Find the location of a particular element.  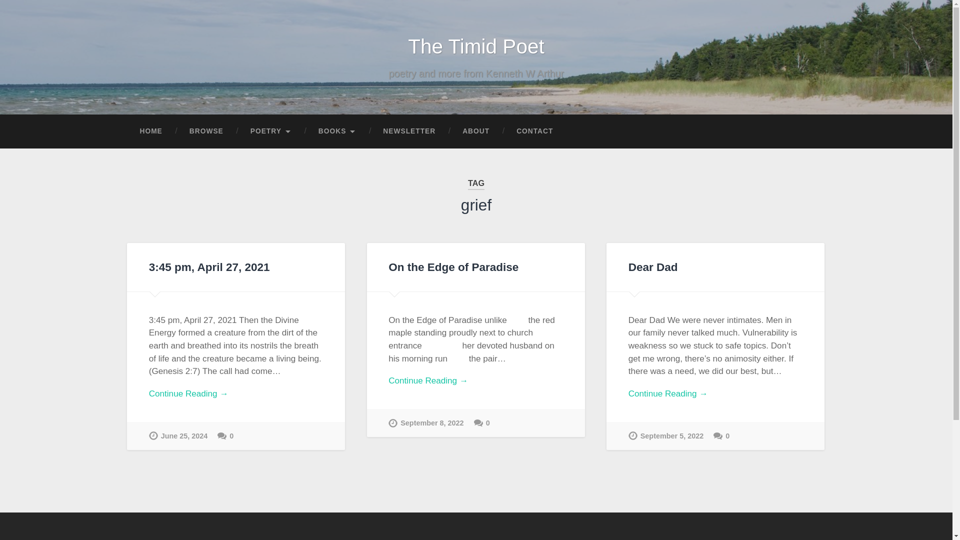

POETRY is located at coordinates (271, 131).